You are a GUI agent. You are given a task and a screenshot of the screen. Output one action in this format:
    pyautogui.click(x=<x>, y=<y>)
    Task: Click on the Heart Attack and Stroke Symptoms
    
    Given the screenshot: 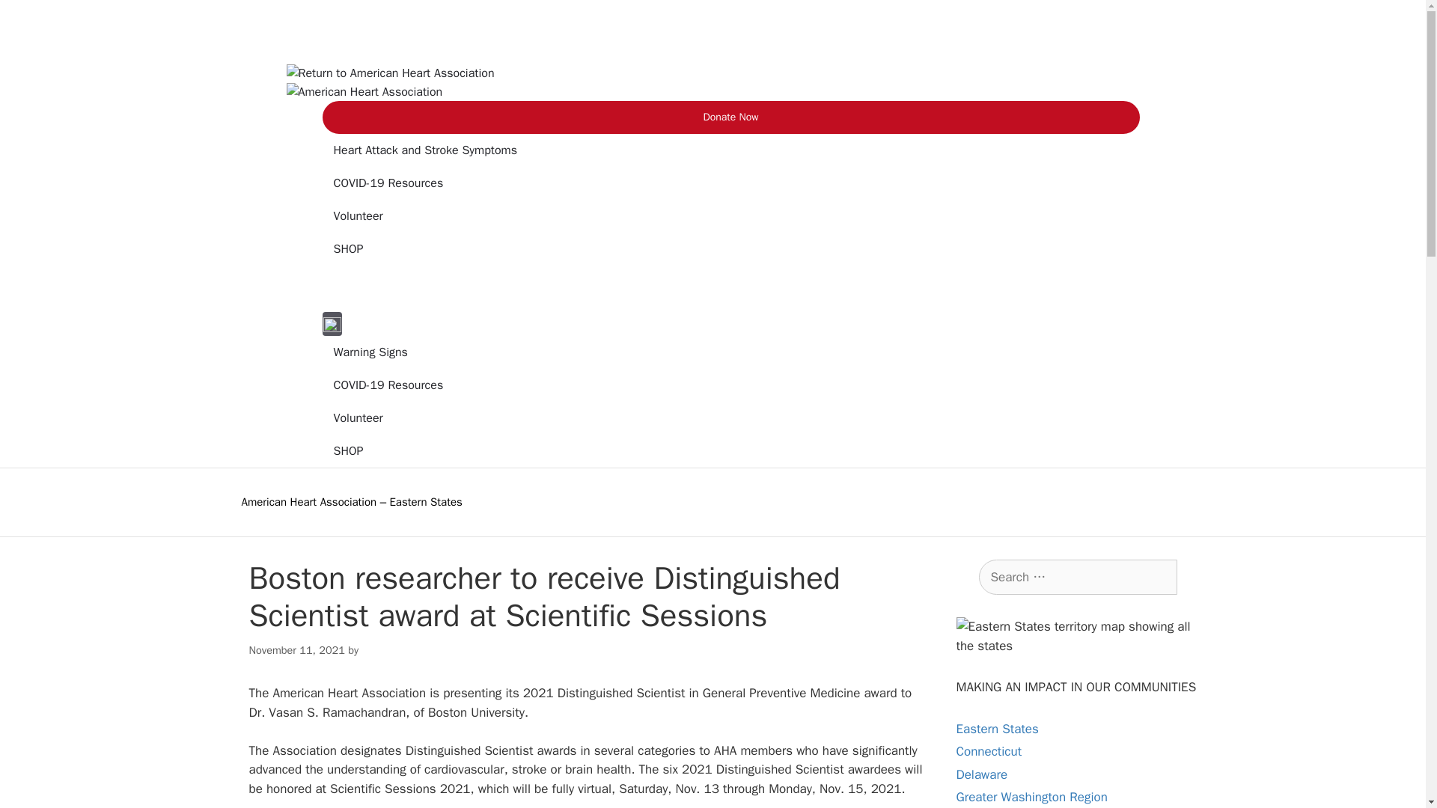 What is the action you would take?
    pyautogui.click(x=727, y=150)
    